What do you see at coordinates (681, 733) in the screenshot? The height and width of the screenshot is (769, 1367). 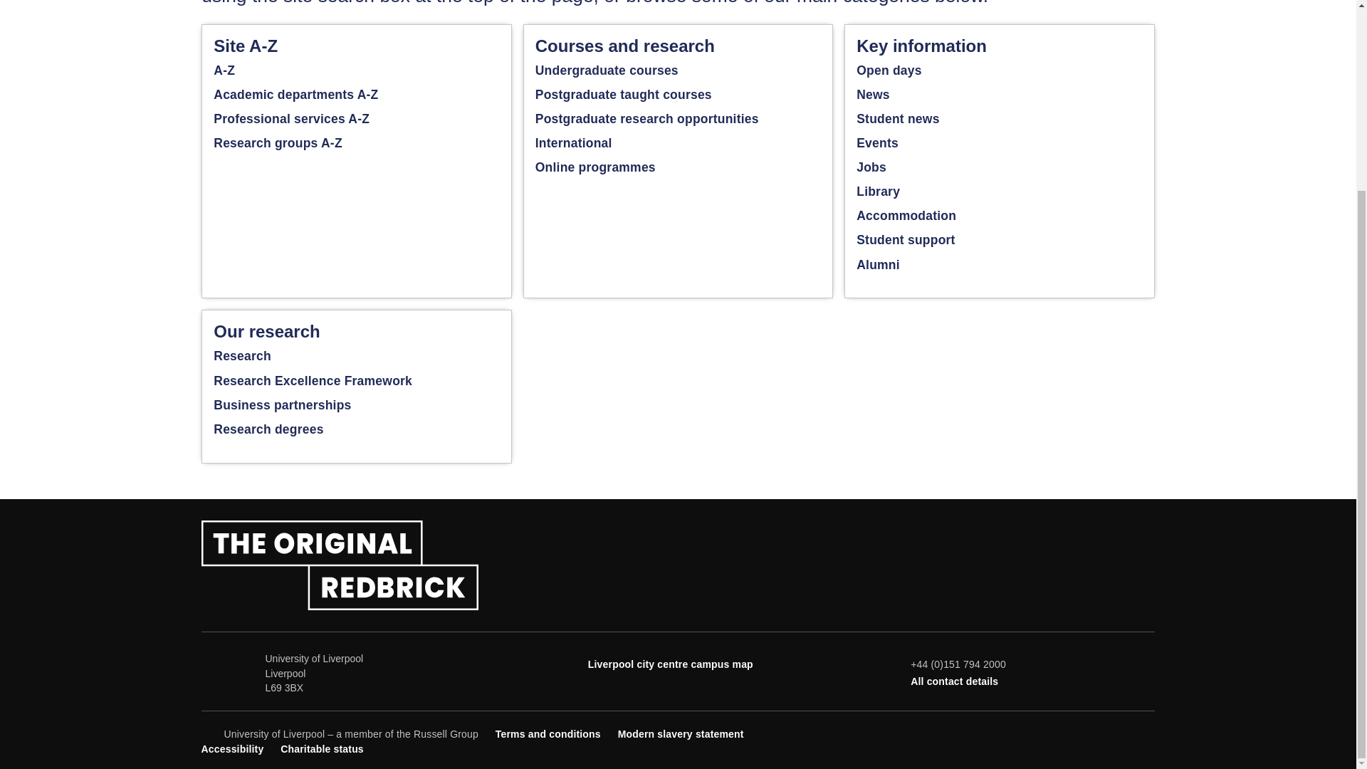 I see `Modern slavery statement` at bounding box center [681, 733].